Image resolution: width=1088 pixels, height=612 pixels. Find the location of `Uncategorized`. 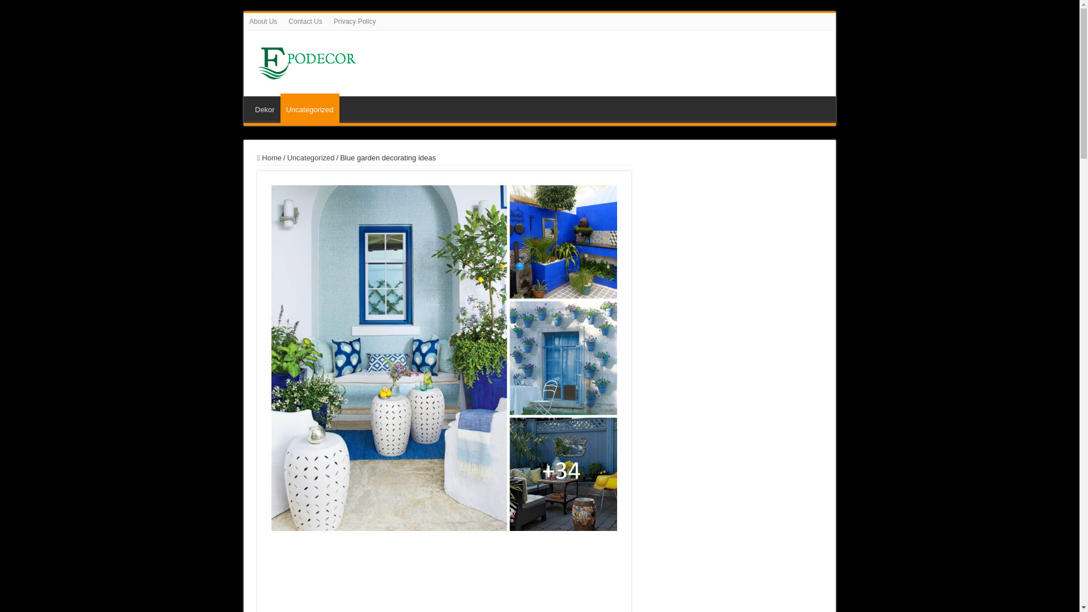

Uncategorized is located at coordinates (310, 108).